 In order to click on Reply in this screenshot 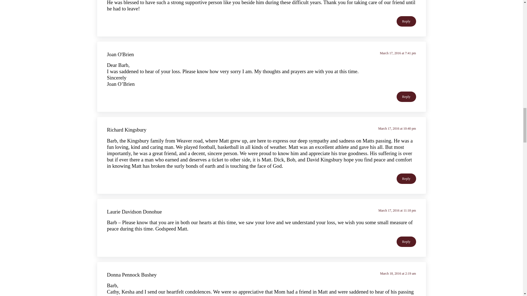, I will do `click(406, 178)`.